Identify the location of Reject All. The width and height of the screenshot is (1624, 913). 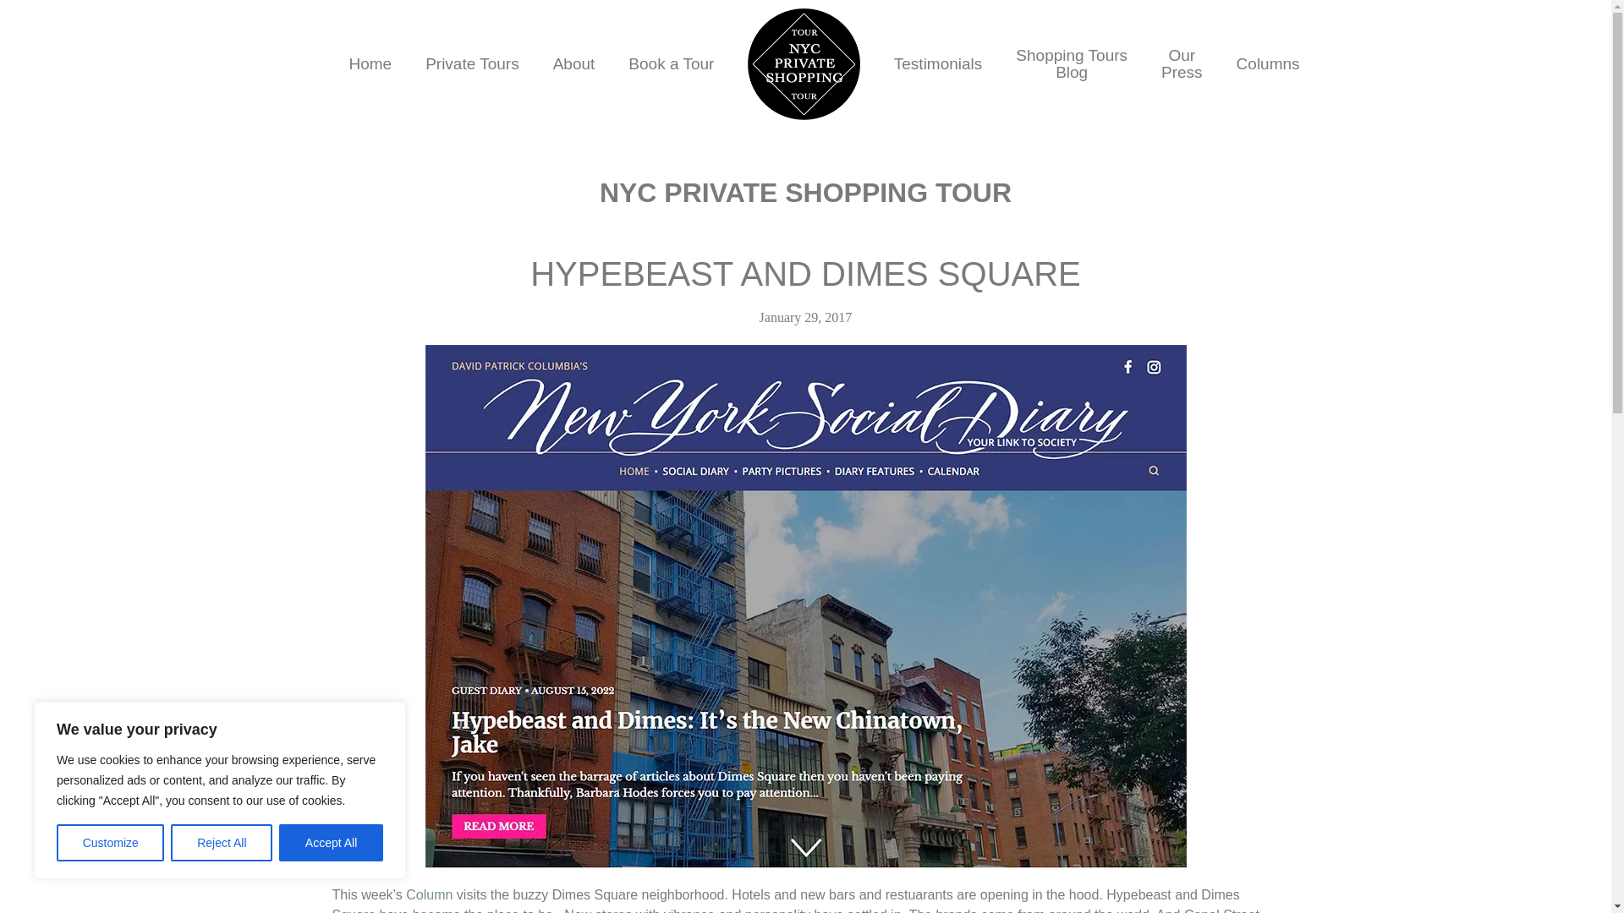
(332, 843).